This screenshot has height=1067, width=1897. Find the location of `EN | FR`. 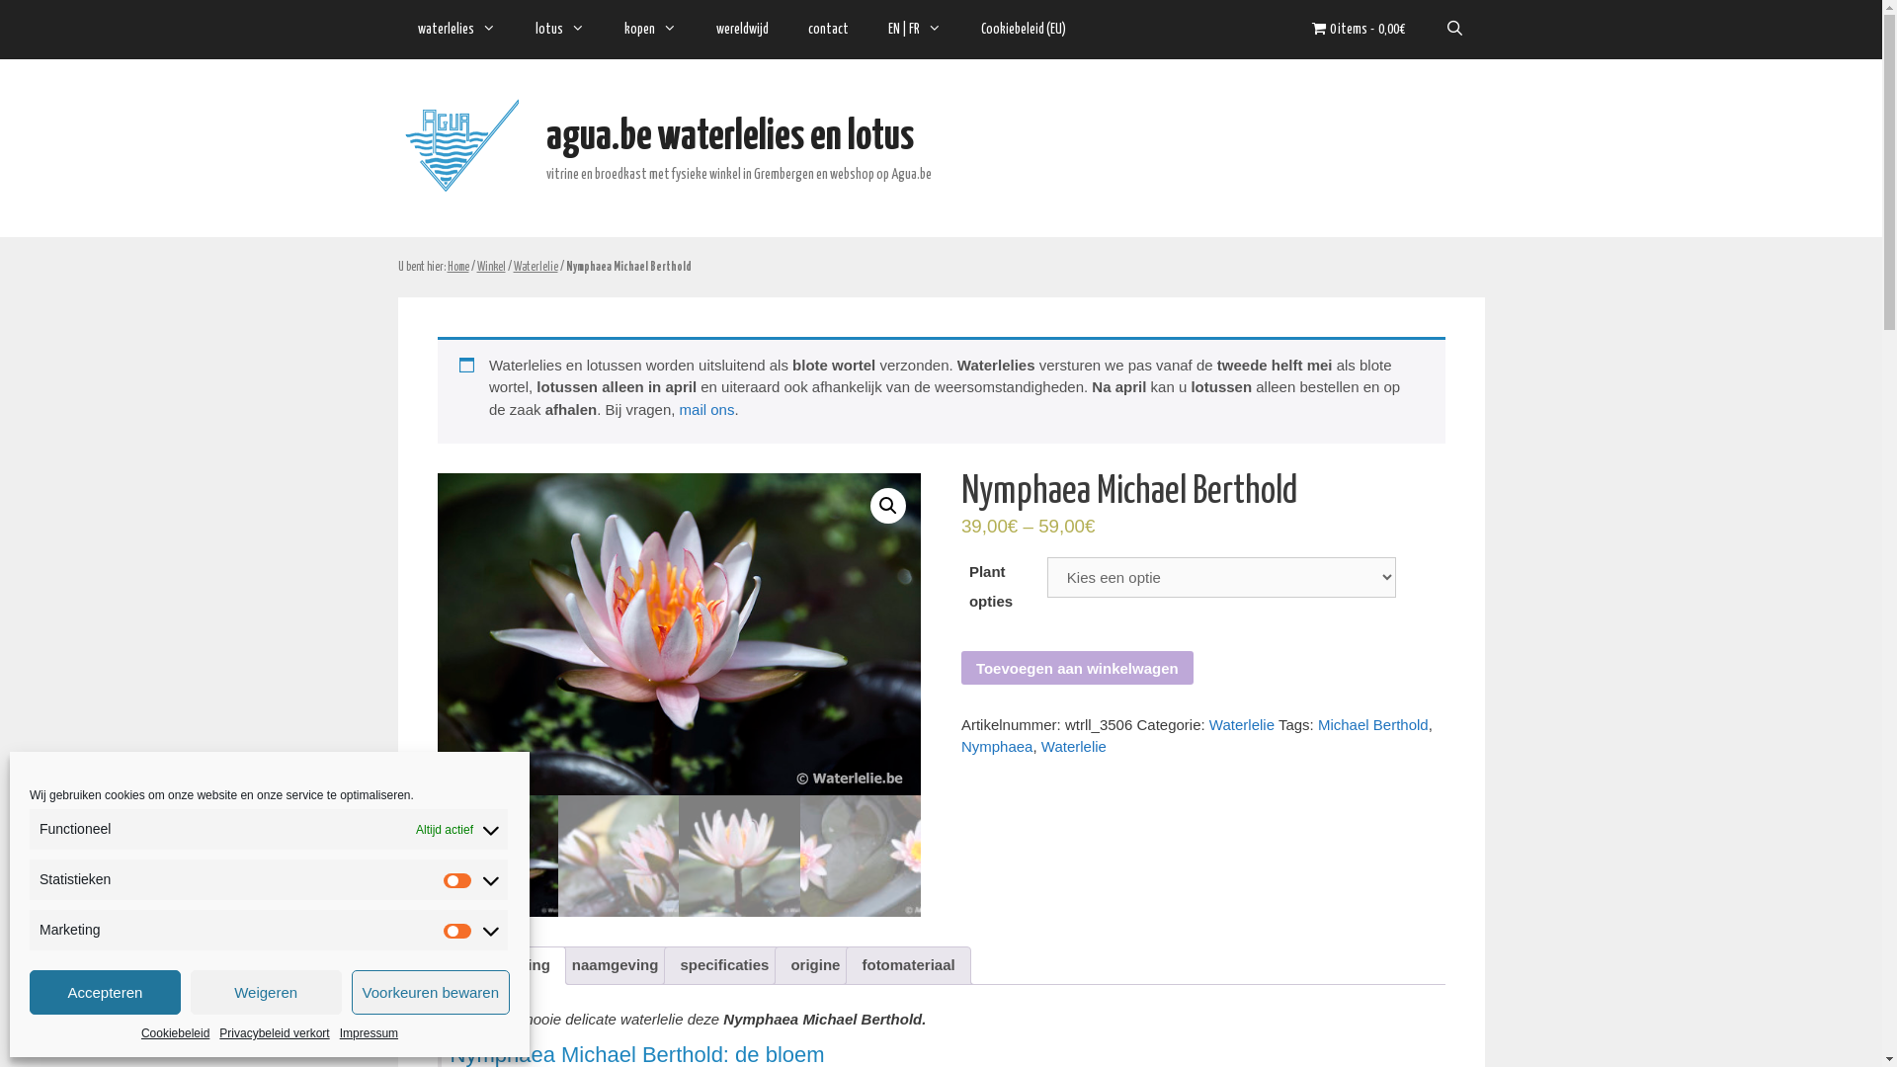

EN | FR is located at coordinates (914, 30).